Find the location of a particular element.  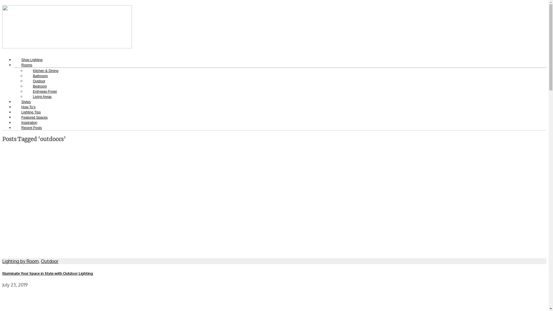

Living Areas is located at coordinates (42, 97).